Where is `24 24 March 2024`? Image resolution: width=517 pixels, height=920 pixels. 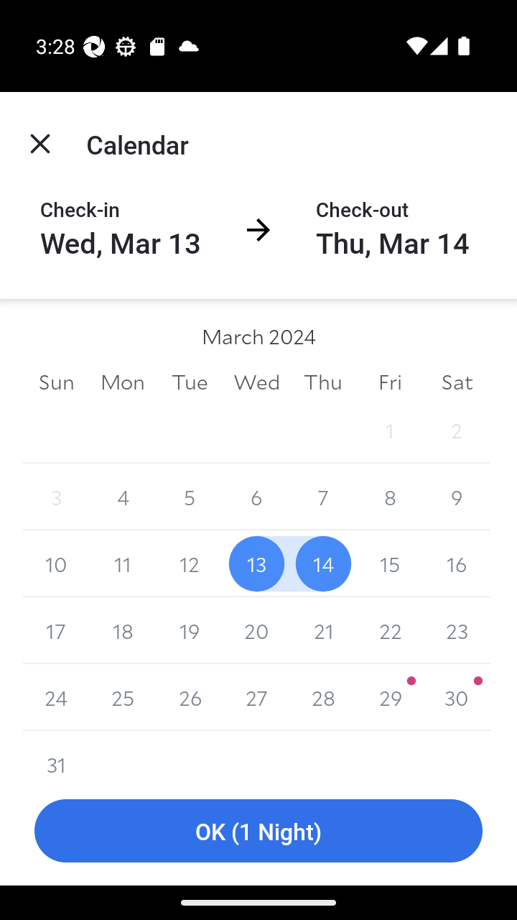
24 24 March 2024 is located at coordinates (56, 697).